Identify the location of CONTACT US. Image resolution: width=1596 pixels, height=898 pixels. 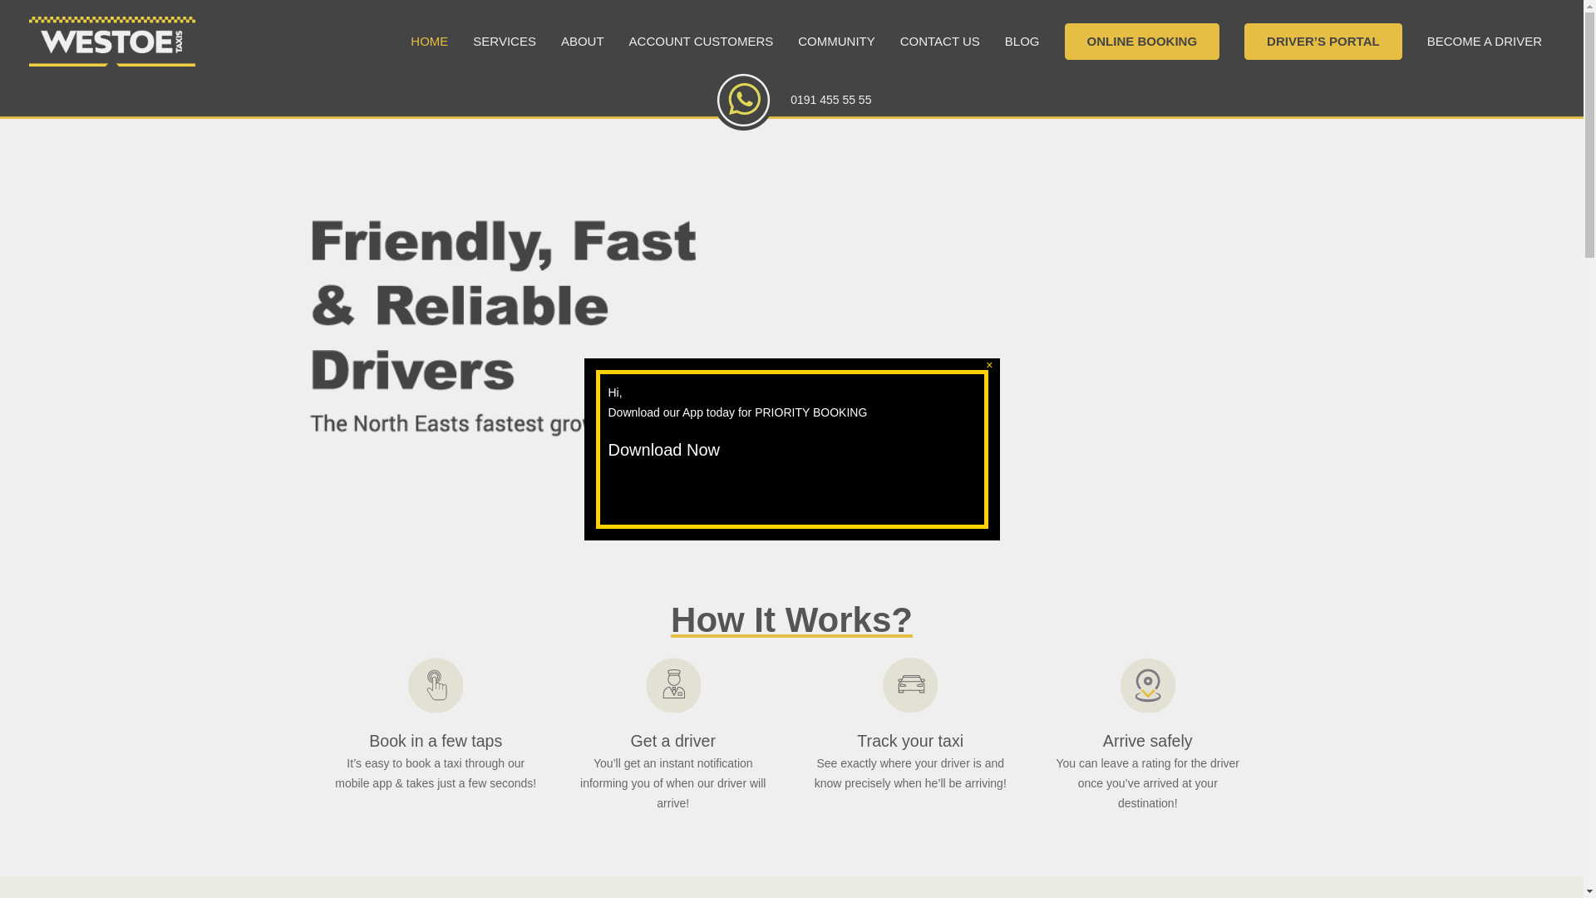
(939, 41).